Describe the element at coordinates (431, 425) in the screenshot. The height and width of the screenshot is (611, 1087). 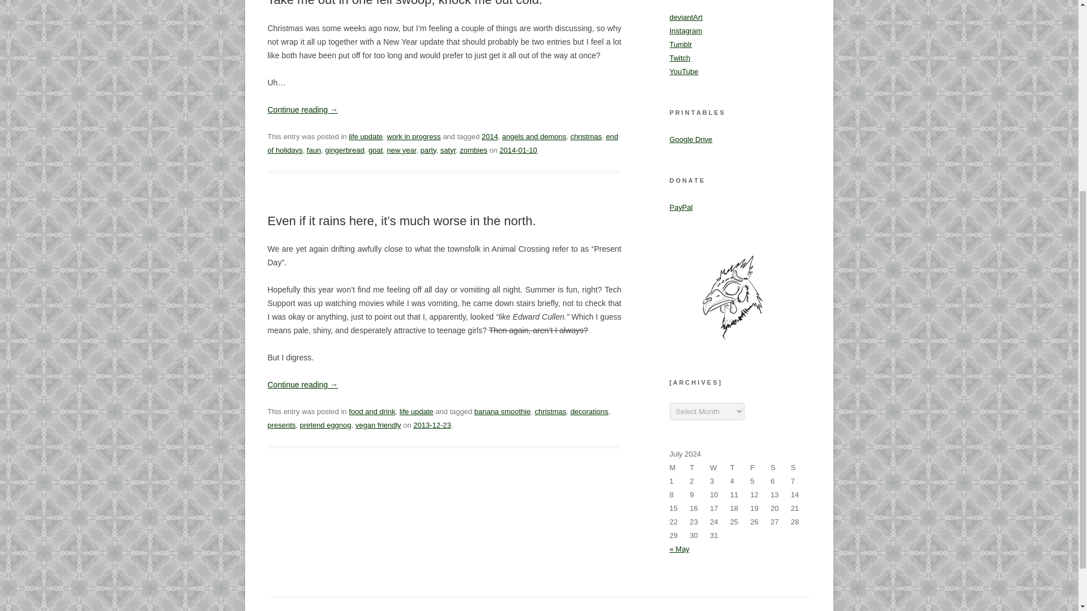
I see `14:49` at that location.